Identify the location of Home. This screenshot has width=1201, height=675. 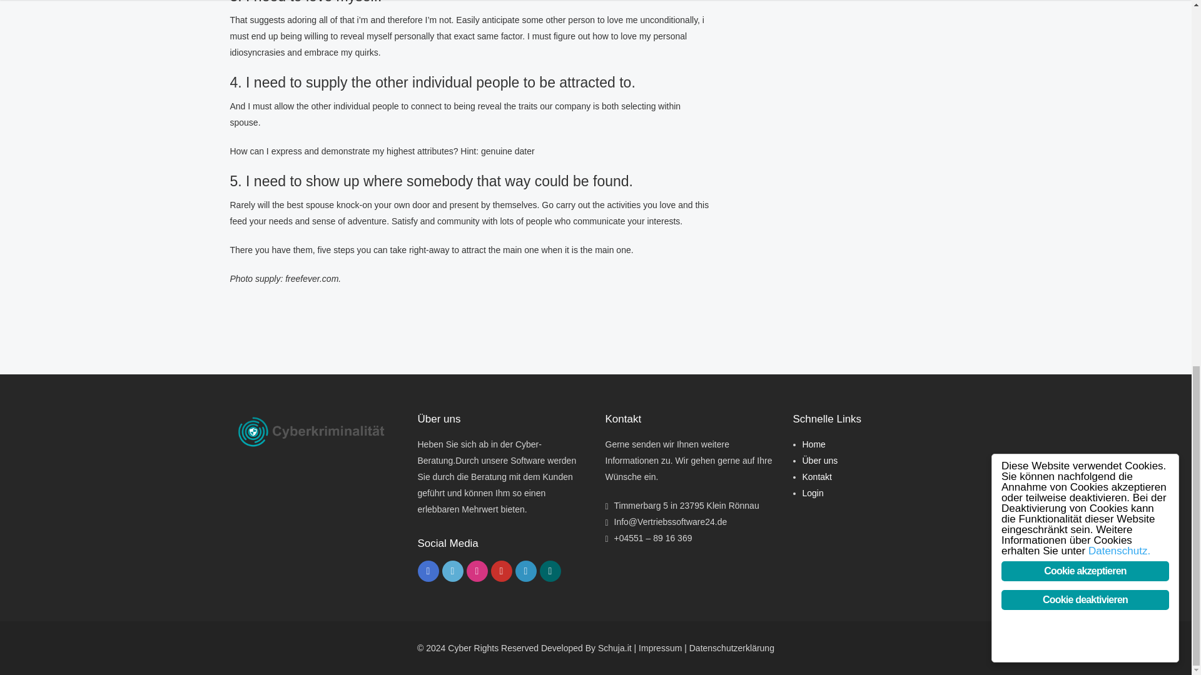
(813, 444).